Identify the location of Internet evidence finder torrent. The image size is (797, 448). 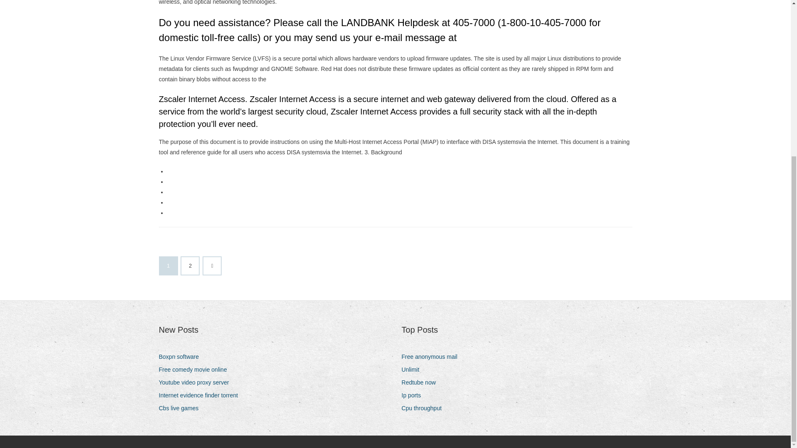
(201, 395).